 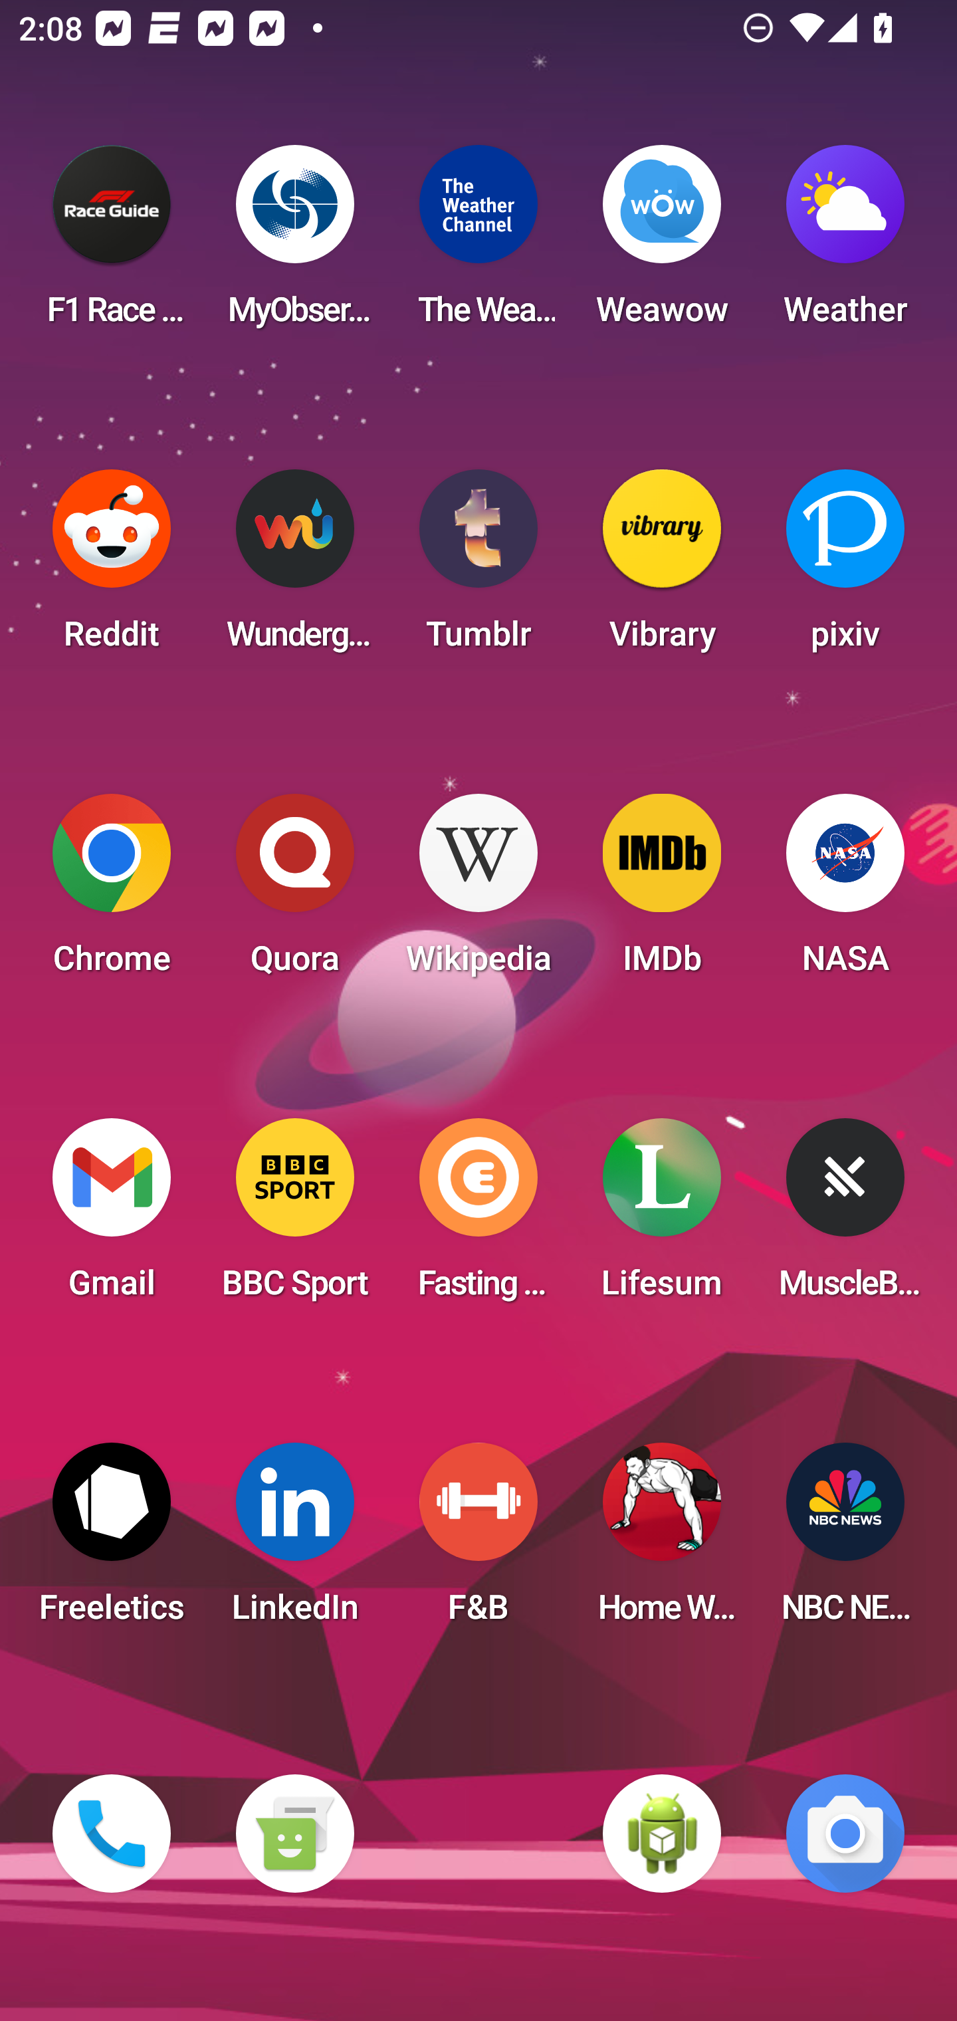 I want to click on pixiv, so click(x=845, y=568).